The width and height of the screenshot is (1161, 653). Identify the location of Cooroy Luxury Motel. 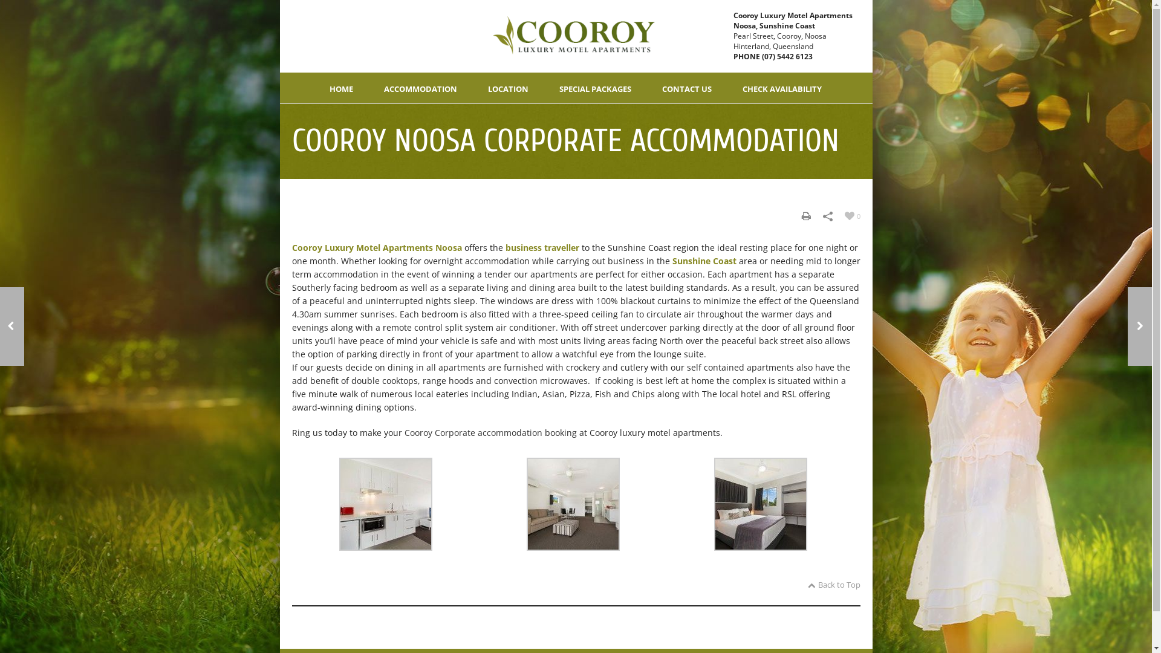
(576, 36).